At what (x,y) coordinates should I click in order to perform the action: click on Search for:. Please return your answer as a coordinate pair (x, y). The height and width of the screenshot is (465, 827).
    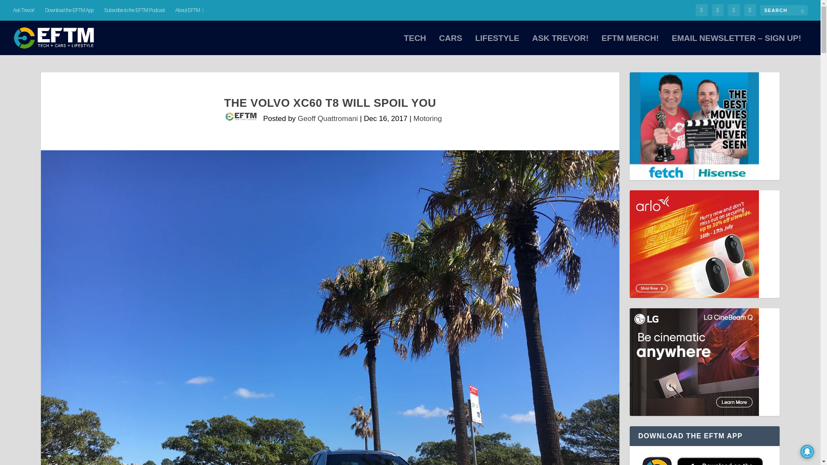
    Looking at the image, I should click on (784, 10).